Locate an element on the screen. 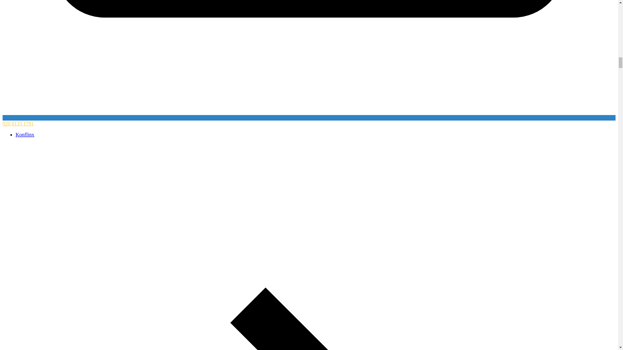  020 8133 1791 is located at coordinates (18, 123).